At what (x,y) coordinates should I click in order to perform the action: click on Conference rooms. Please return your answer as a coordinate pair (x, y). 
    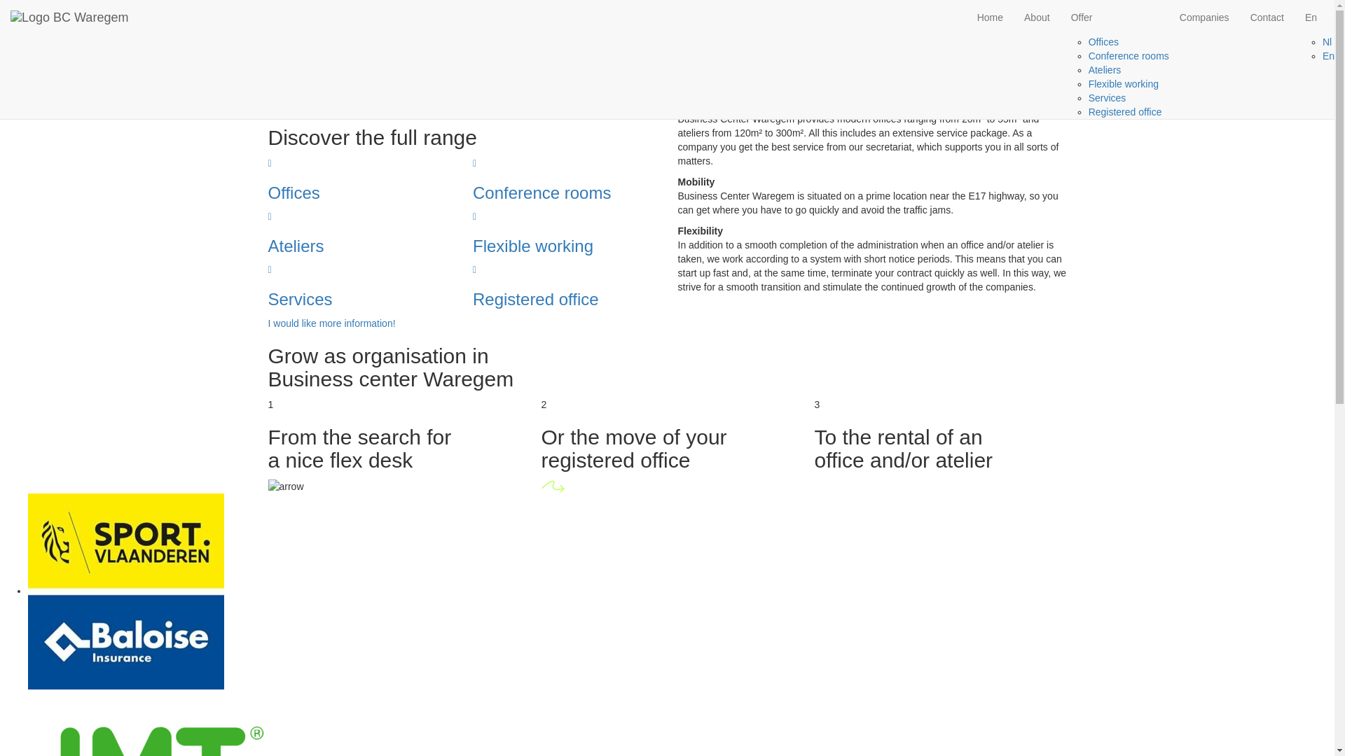
    Looking at the image, I should click on (1129, 56).